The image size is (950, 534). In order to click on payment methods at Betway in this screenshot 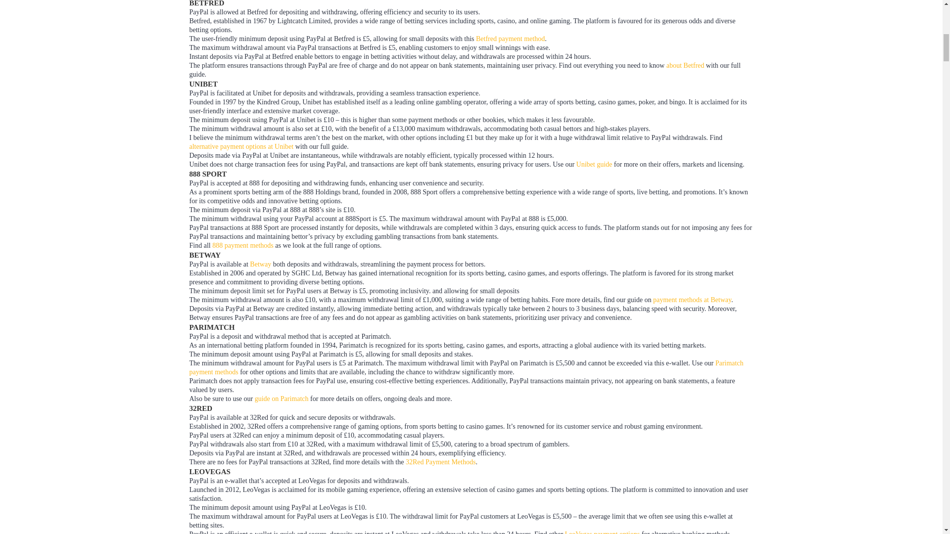, I will do `click(692, 300)`.